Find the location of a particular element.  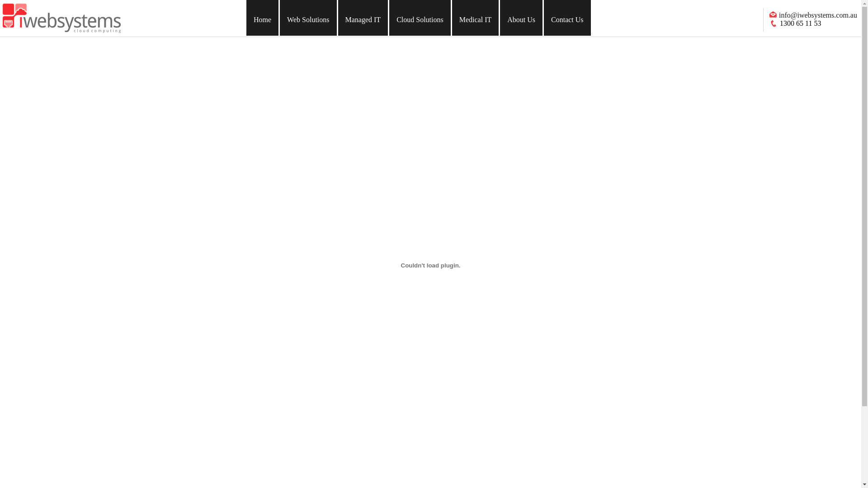

Medical IT is located at coordinates (476, 18).